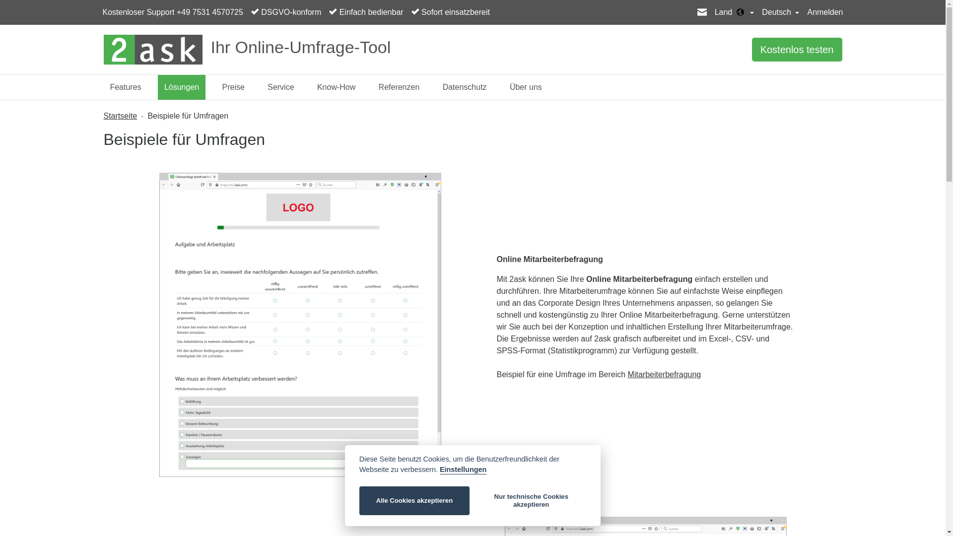 The image size is (953, 536). What do you see at coordinates (665, 374) in the screenshot?
I see `Mitarbeiterbefragung` at bounding box center [665, 374].